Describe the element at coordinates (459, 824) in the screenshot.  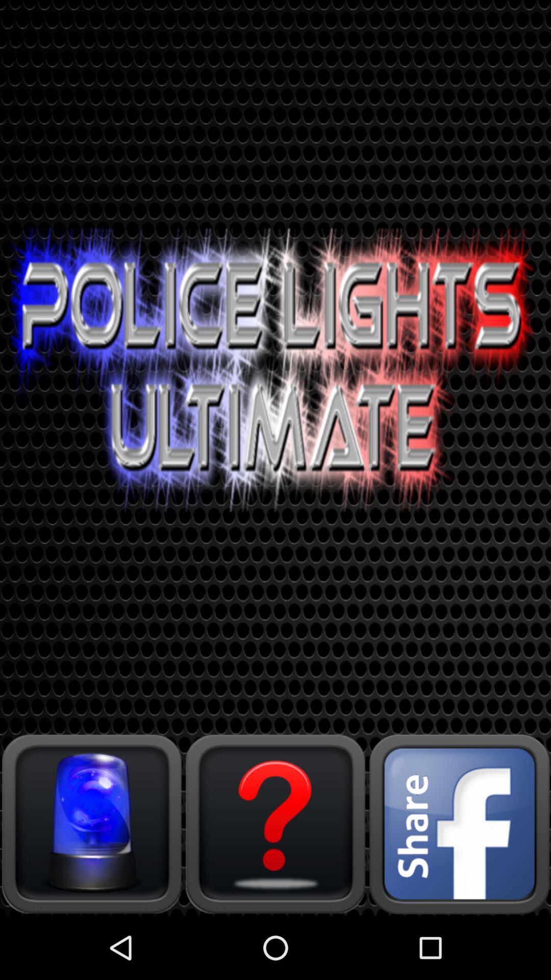
I see `share on facebook` at that location.